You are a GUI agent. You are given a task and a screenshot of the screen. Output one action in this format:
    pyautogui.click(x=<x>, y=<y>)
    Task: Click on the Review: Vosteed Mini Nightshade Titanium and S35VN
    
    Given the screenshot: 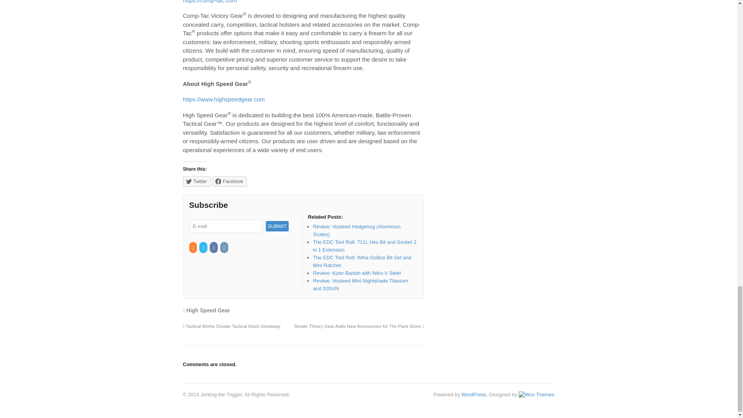 What is the action you would take?
    pyautogui.click(x=360, y=284)
    